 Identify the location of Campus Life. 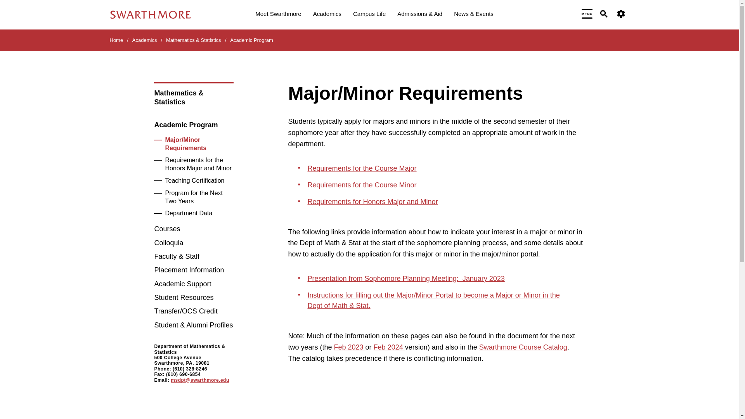
(369, 15).